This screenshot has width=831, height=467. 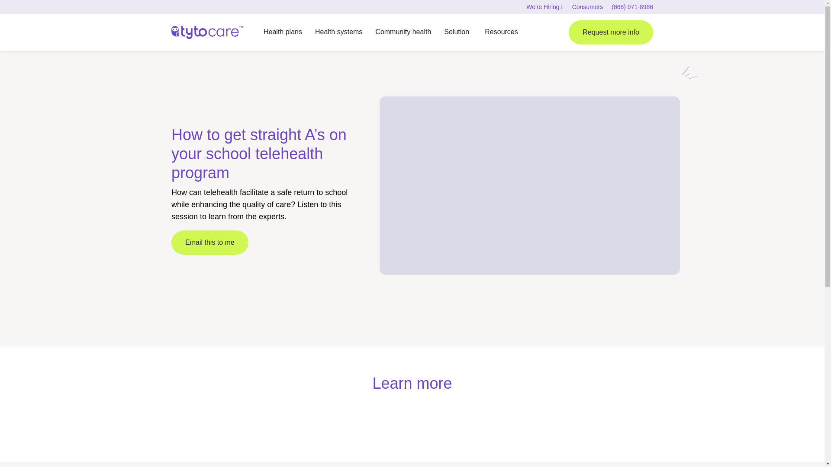 What do you see at coordinates (501, 33) in the screenshot?
I see `Resources` at bounding box center [501, 33].